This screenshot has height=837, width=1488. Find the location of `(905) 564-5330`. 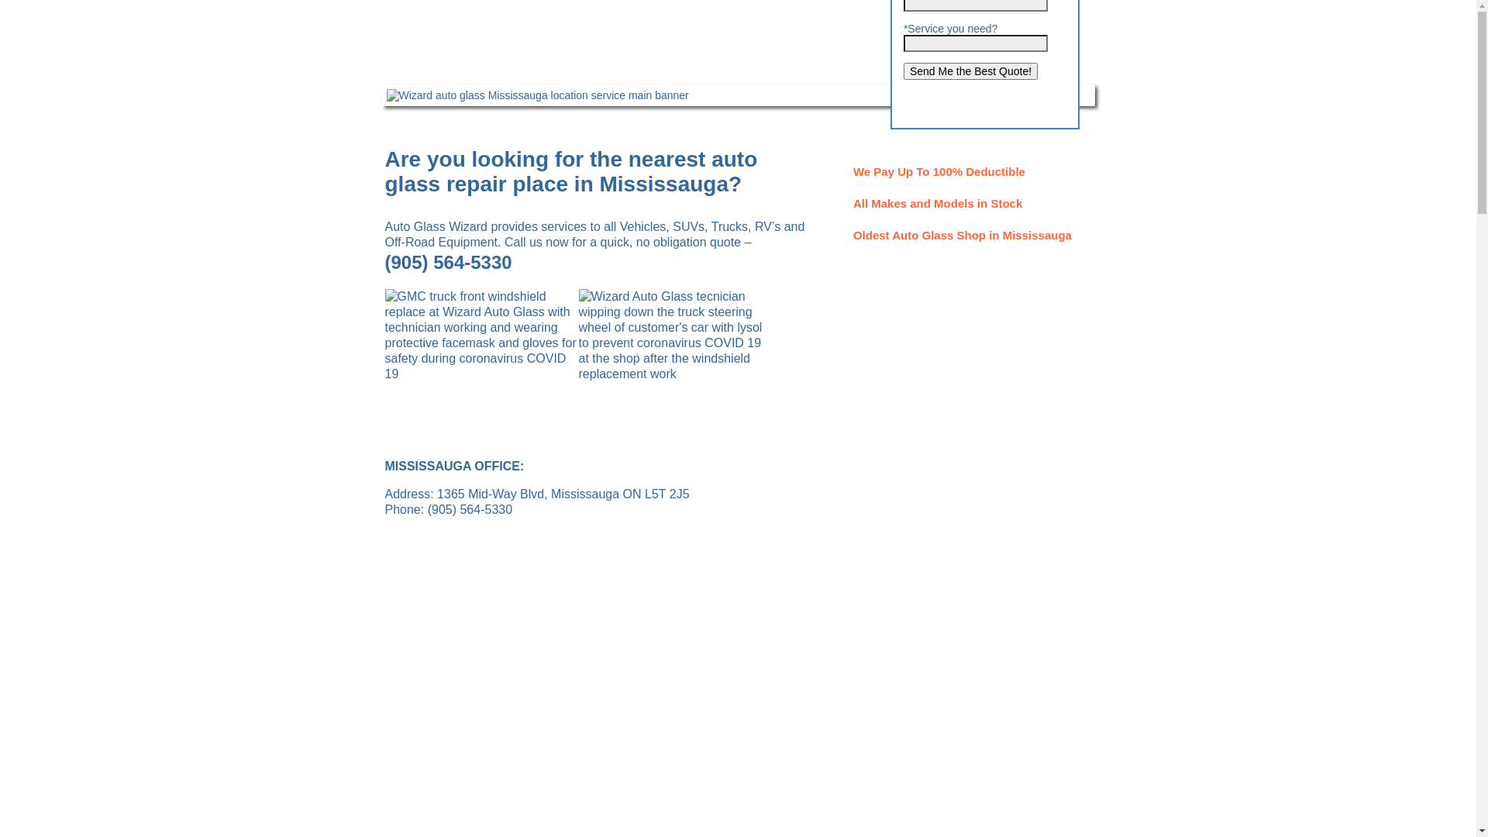

(905) 564-5330 is located at coordinates (448, 263).